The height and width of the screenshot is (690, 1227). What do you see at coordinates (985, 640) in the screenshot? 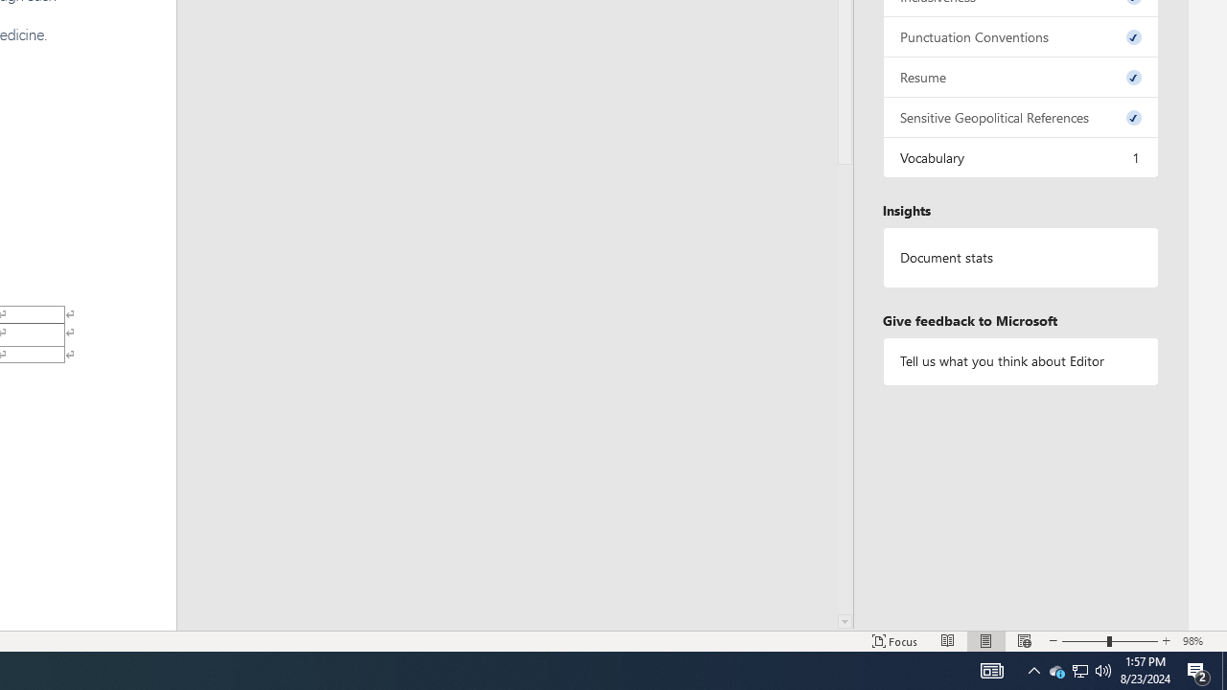
I see `Print Layout` at bounding box center [985, 640].